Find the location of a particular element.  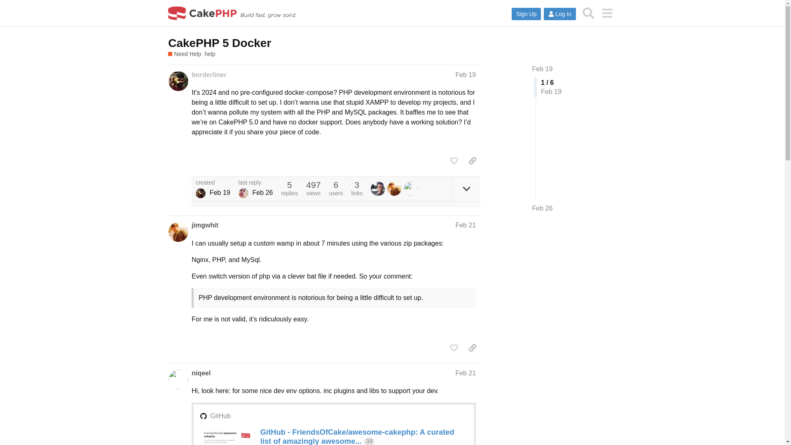

Jump to the first post is located at coordinates (543, 69).